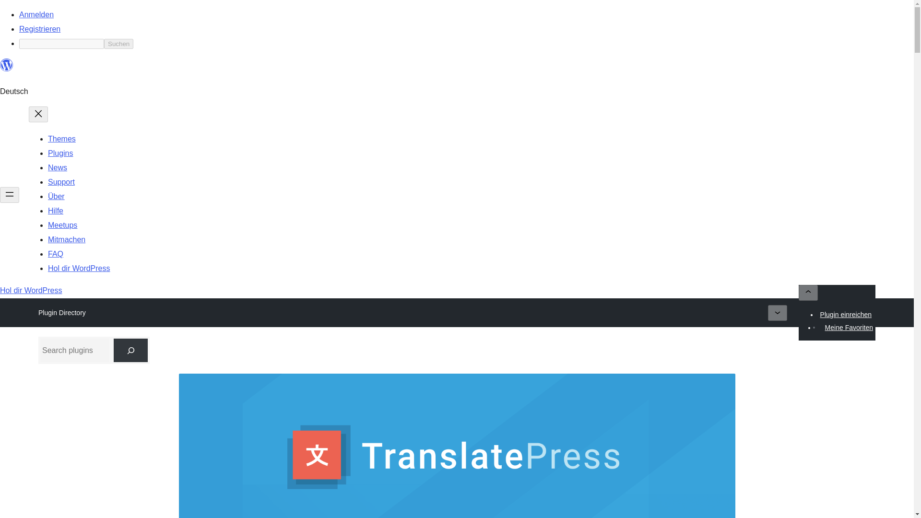 This screenshot has width=921, height=518. What do you see at coordinates (40, 29) in the screenshot?
I see `Registrieren` at bounding box center [40, 29].